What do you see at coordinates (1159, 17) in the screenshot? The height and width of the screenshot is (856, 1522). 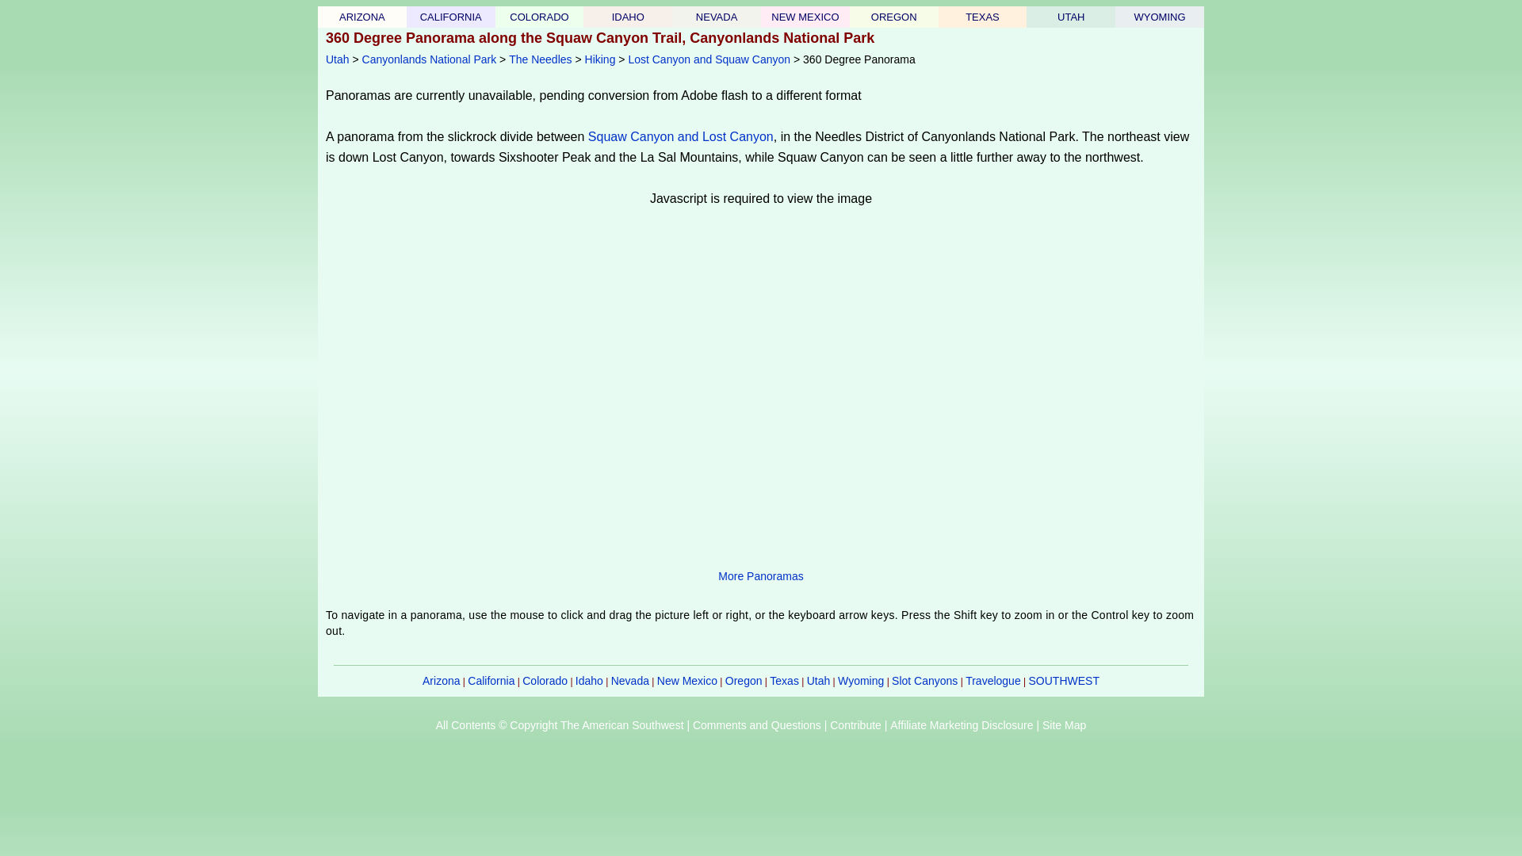 I see `WYOMING` at bounding box center [1159, 17].